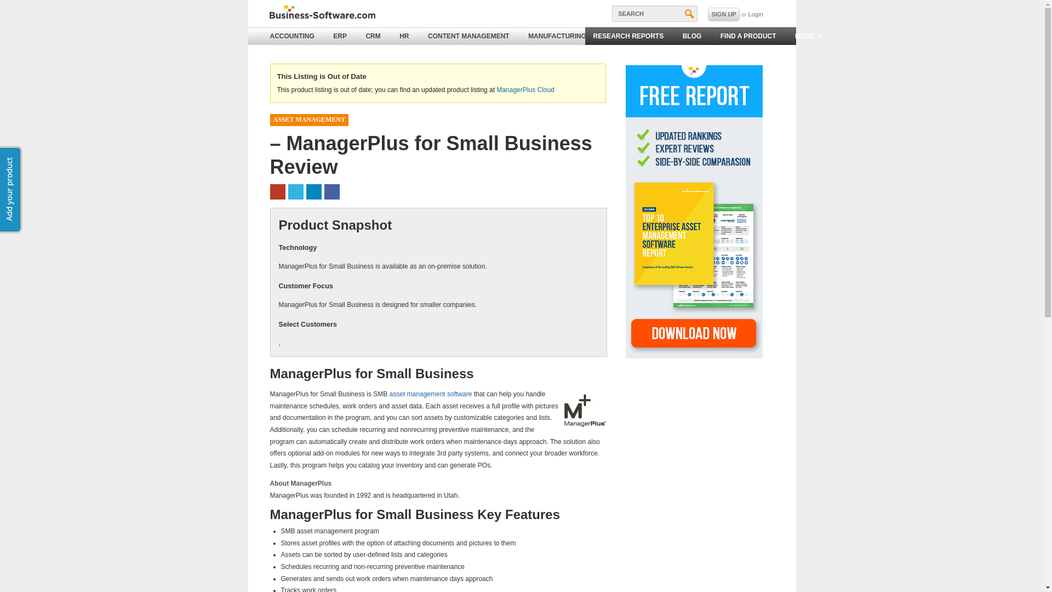 The width and height of the screenshot is (1052, 592). What do you see at coordinates (748, 36) in the screenshot?
I see `FIND A PRODUCT` at bounding box center [748, 36].